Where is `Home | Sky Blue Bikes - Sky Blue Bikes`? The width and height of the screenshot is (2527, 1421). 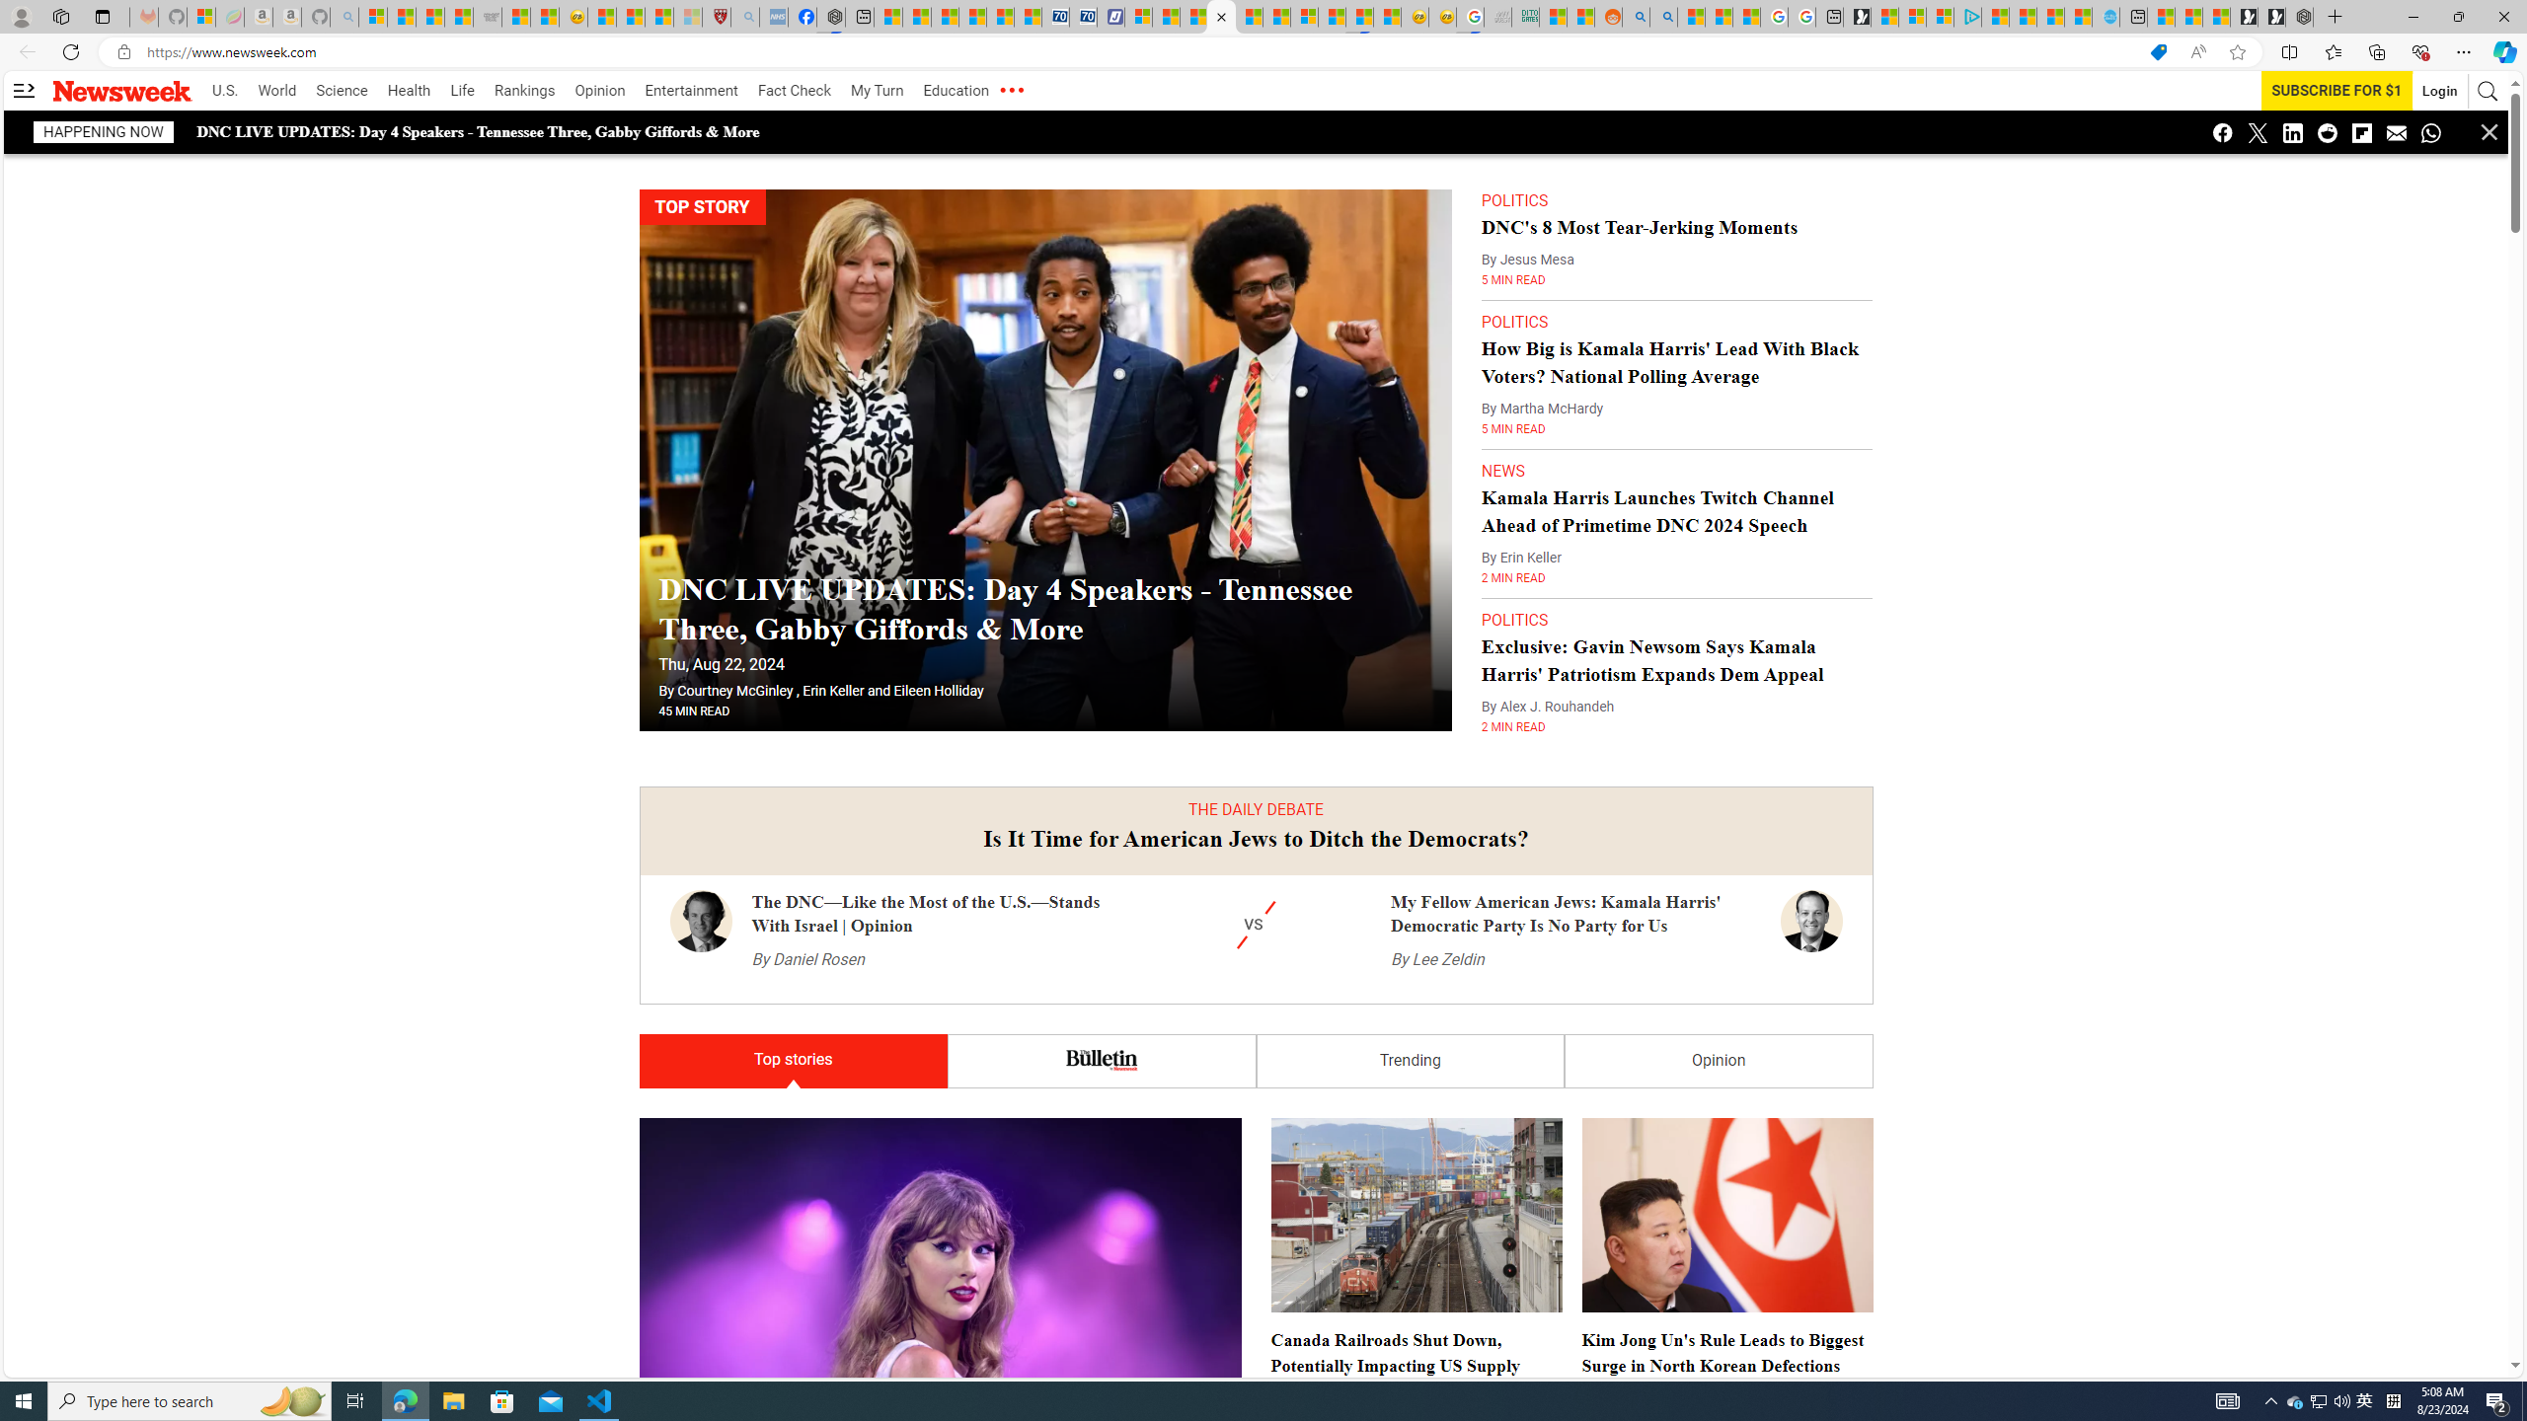 Home | Sky Blue Bikes - Sky Blue Bikes is located at coordinates (2106, 17).